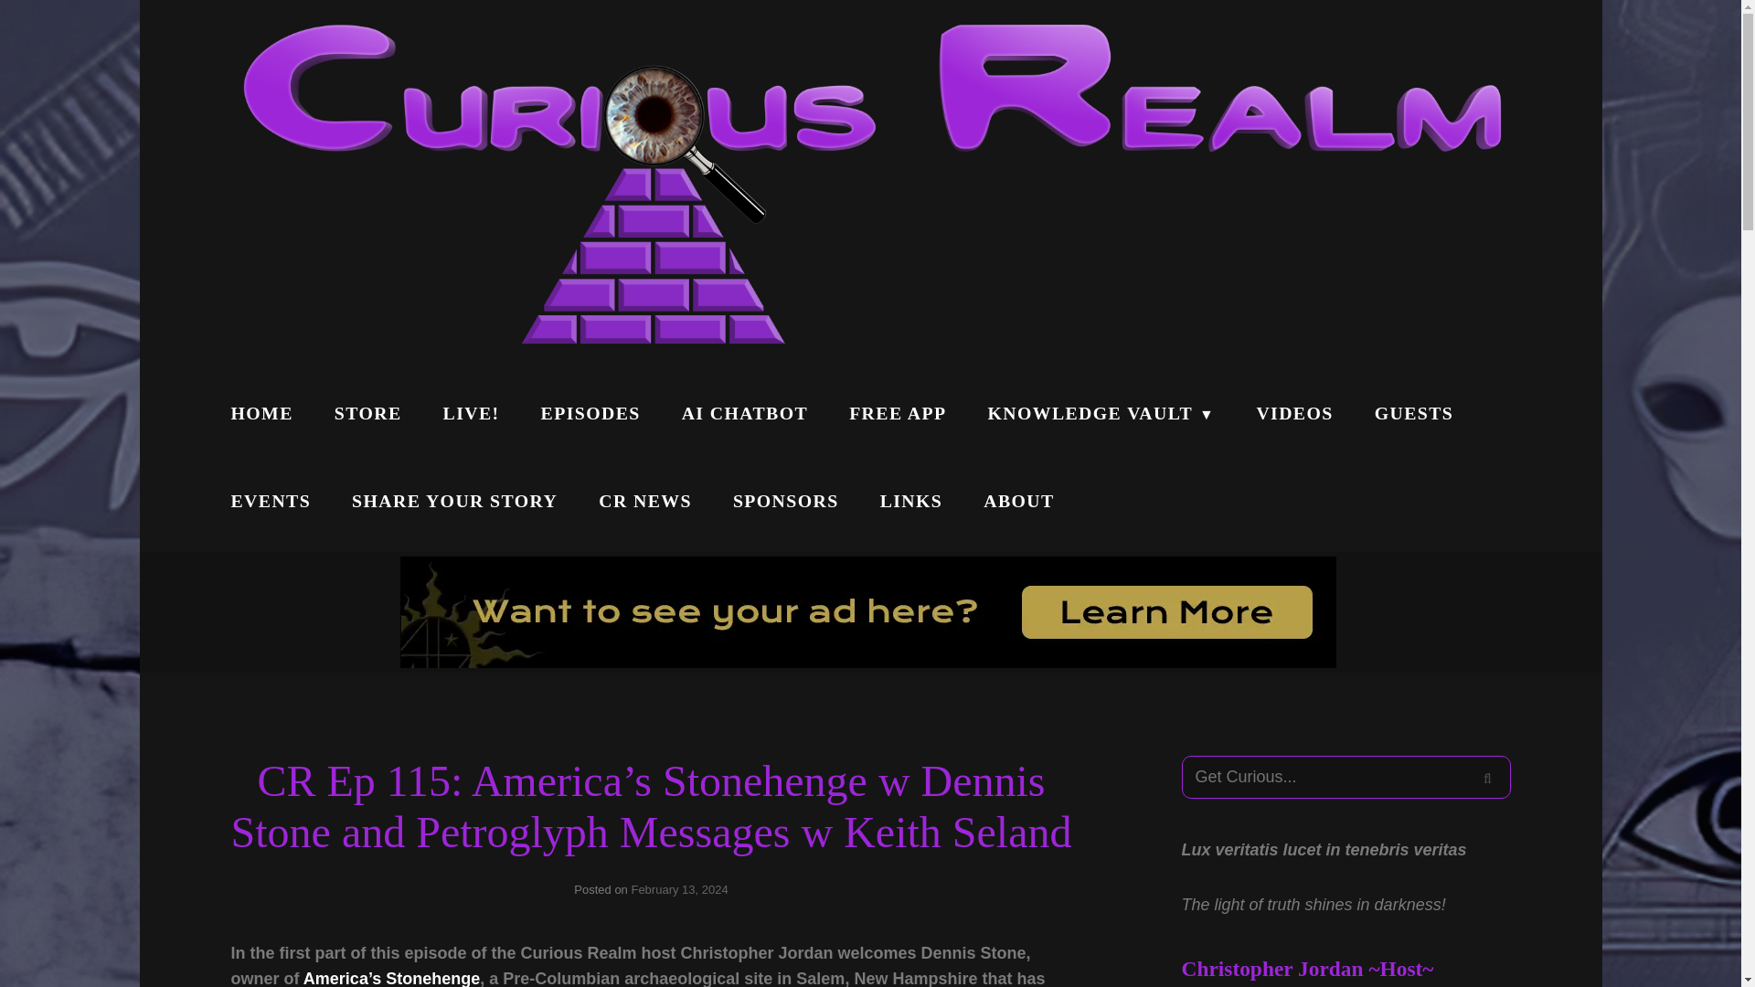 The height and width of the screenshot is (987, 1755). I want to click on SPONSORS, so click(786, 502).